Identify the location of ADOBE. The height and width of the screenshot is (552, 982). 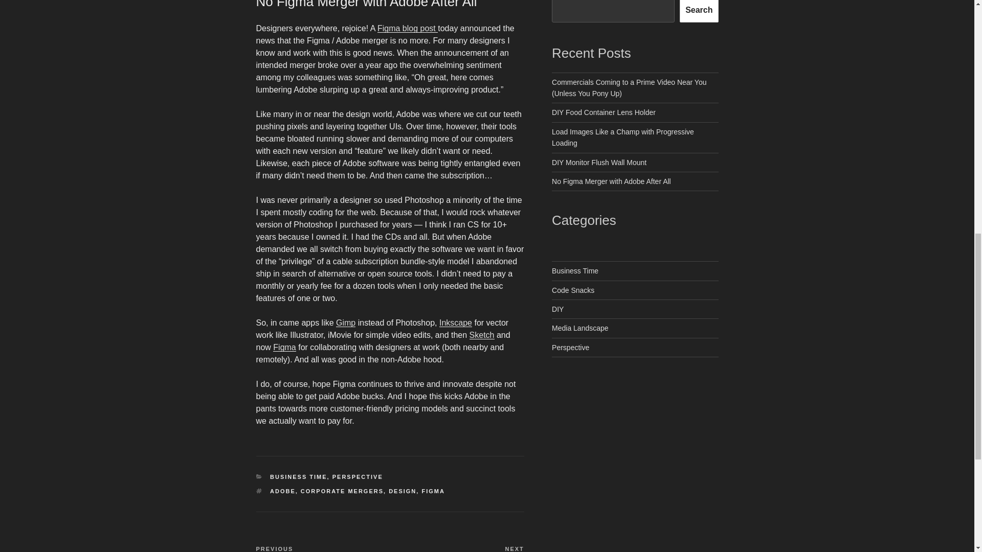
(282, 491).